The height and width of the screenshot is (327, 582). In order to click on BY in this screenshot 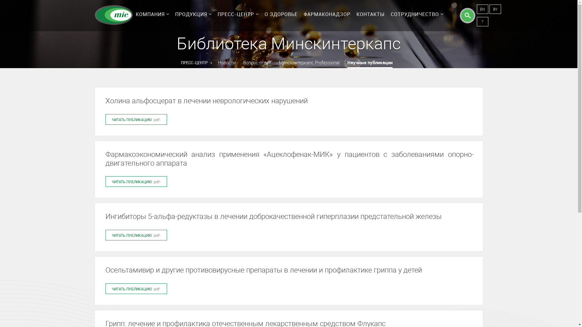, I will do `click(495, 9)`.